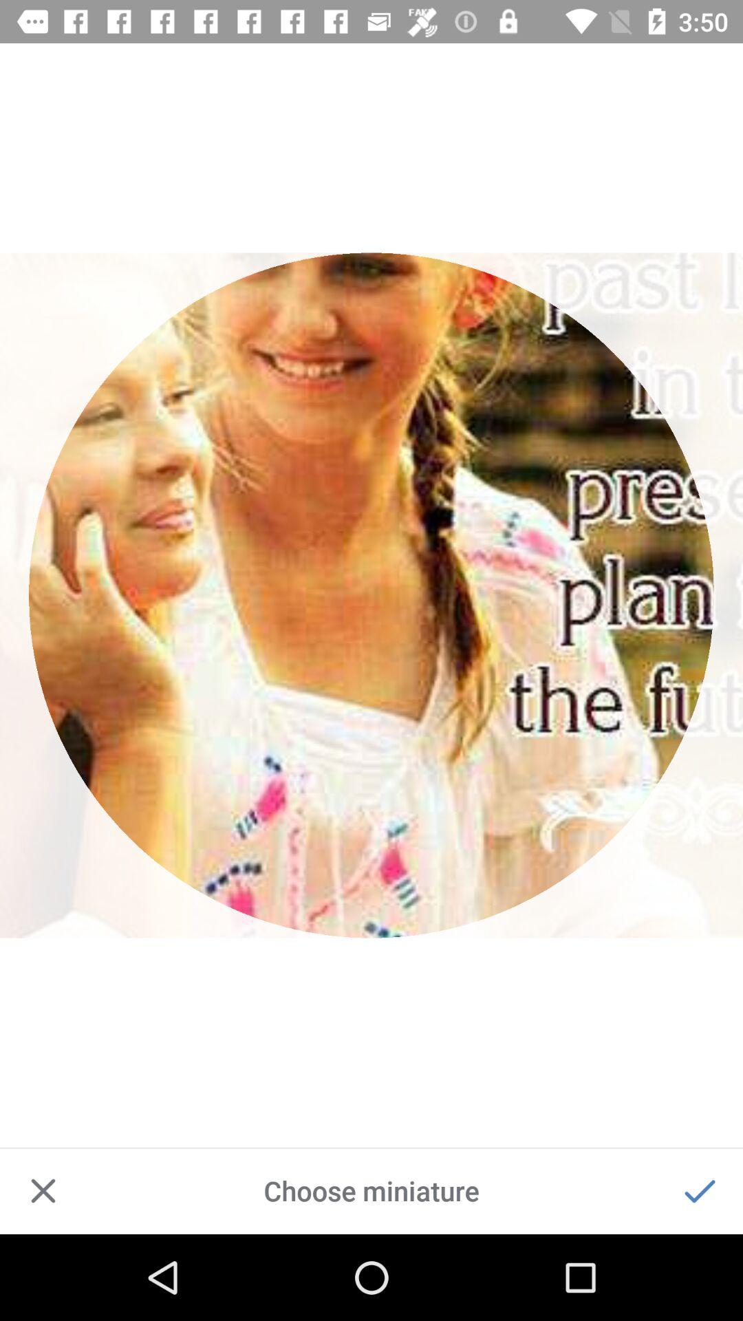  Describe the element at coordinates (700, 1191) in the screenshot. I see `confirm choice` at that location.